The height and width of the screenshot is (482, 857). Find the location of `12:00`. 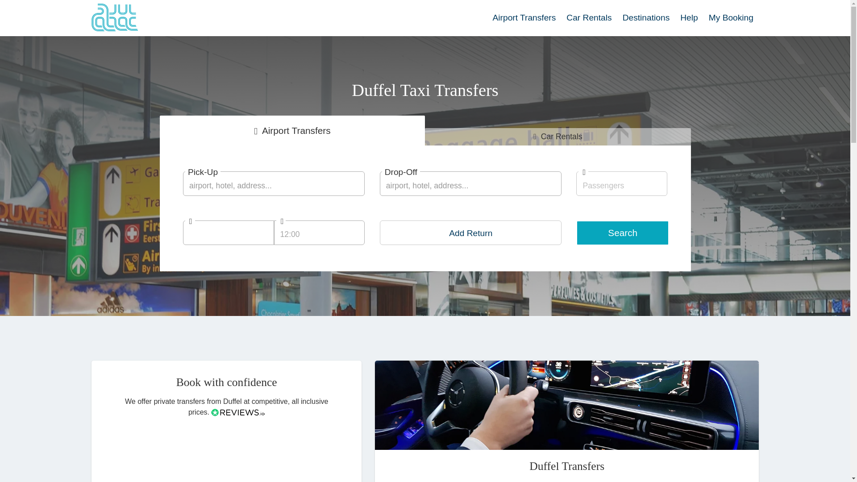

12:00 is located at coordinates (320, 232).